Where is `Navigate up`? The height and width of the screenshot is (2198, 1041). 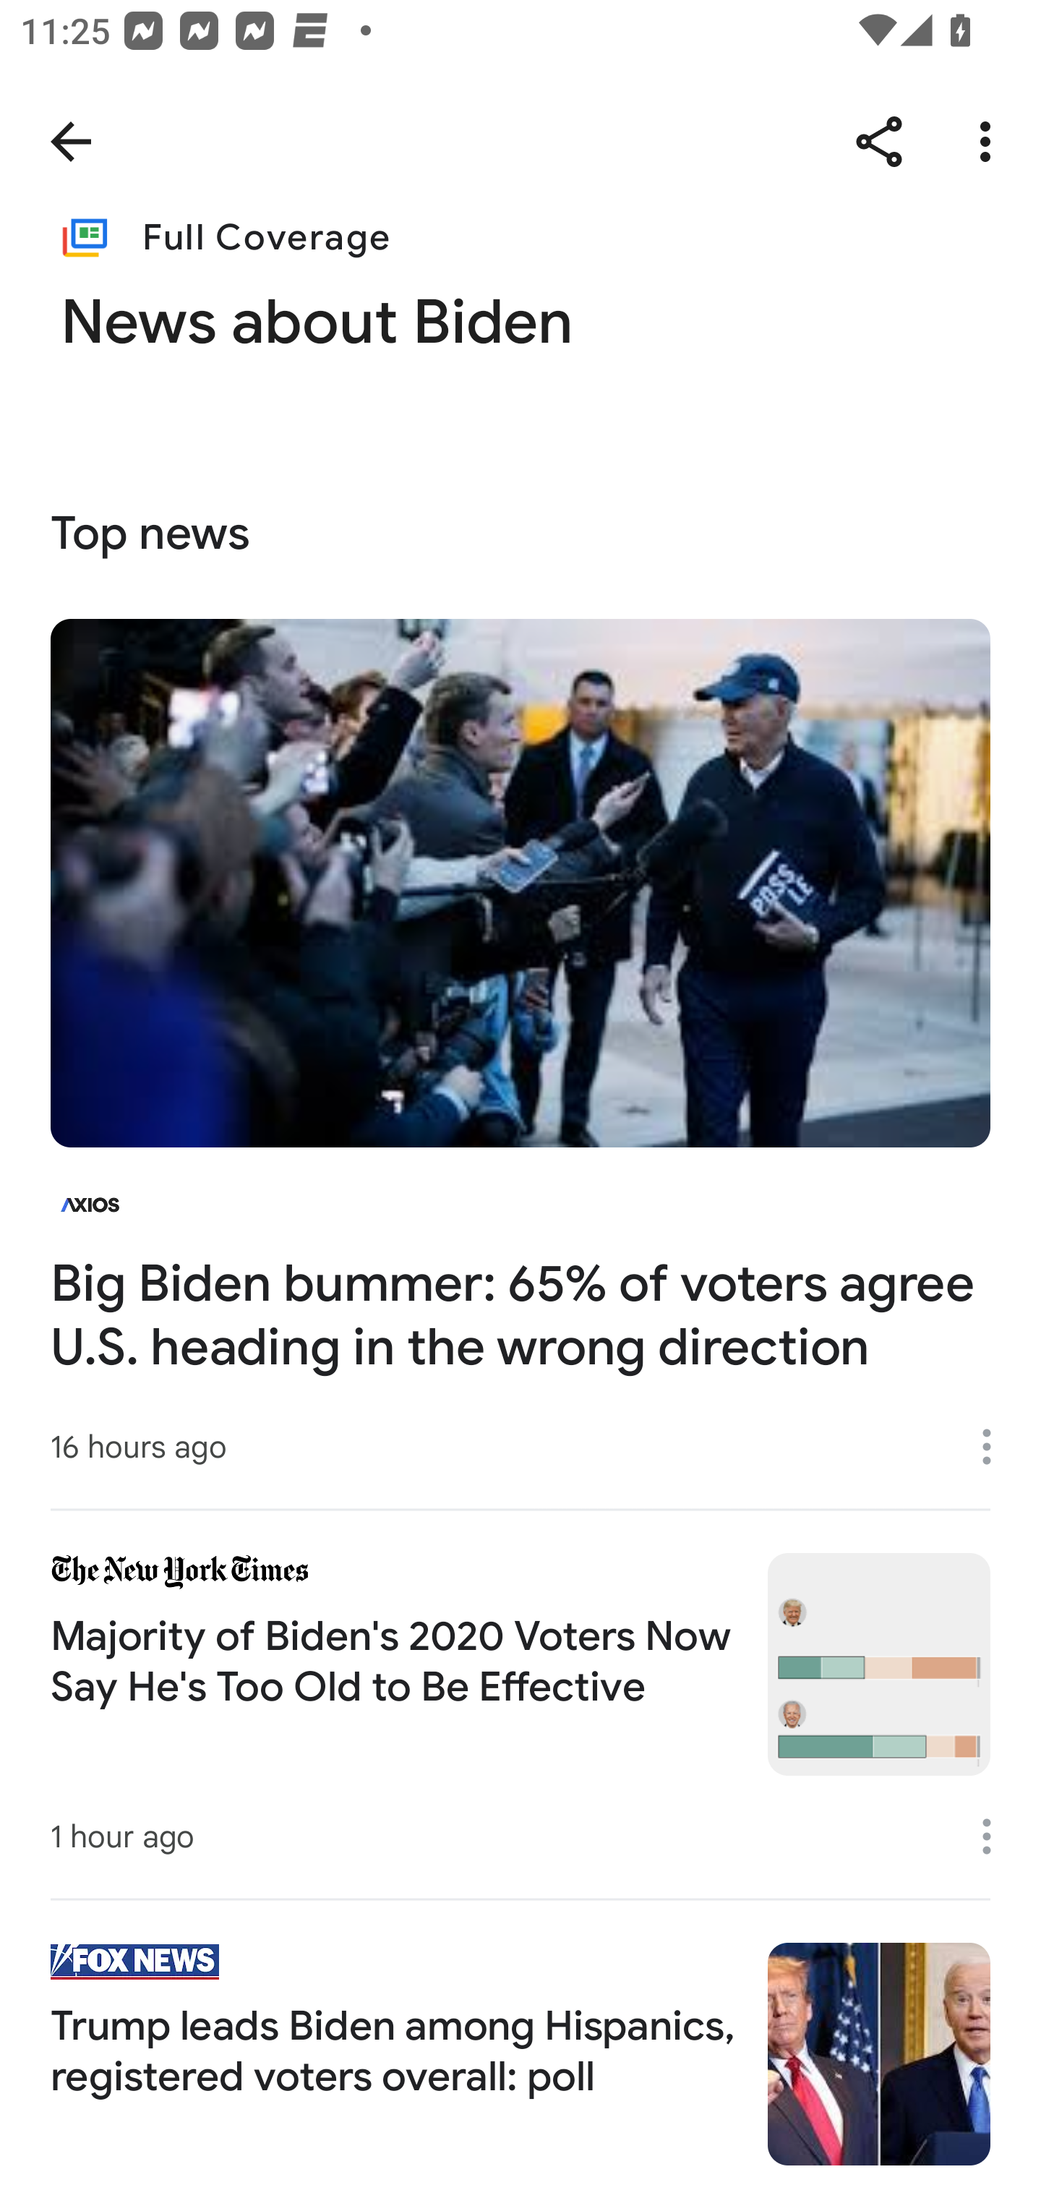
Navigate up is located at coordinates (71, 142).